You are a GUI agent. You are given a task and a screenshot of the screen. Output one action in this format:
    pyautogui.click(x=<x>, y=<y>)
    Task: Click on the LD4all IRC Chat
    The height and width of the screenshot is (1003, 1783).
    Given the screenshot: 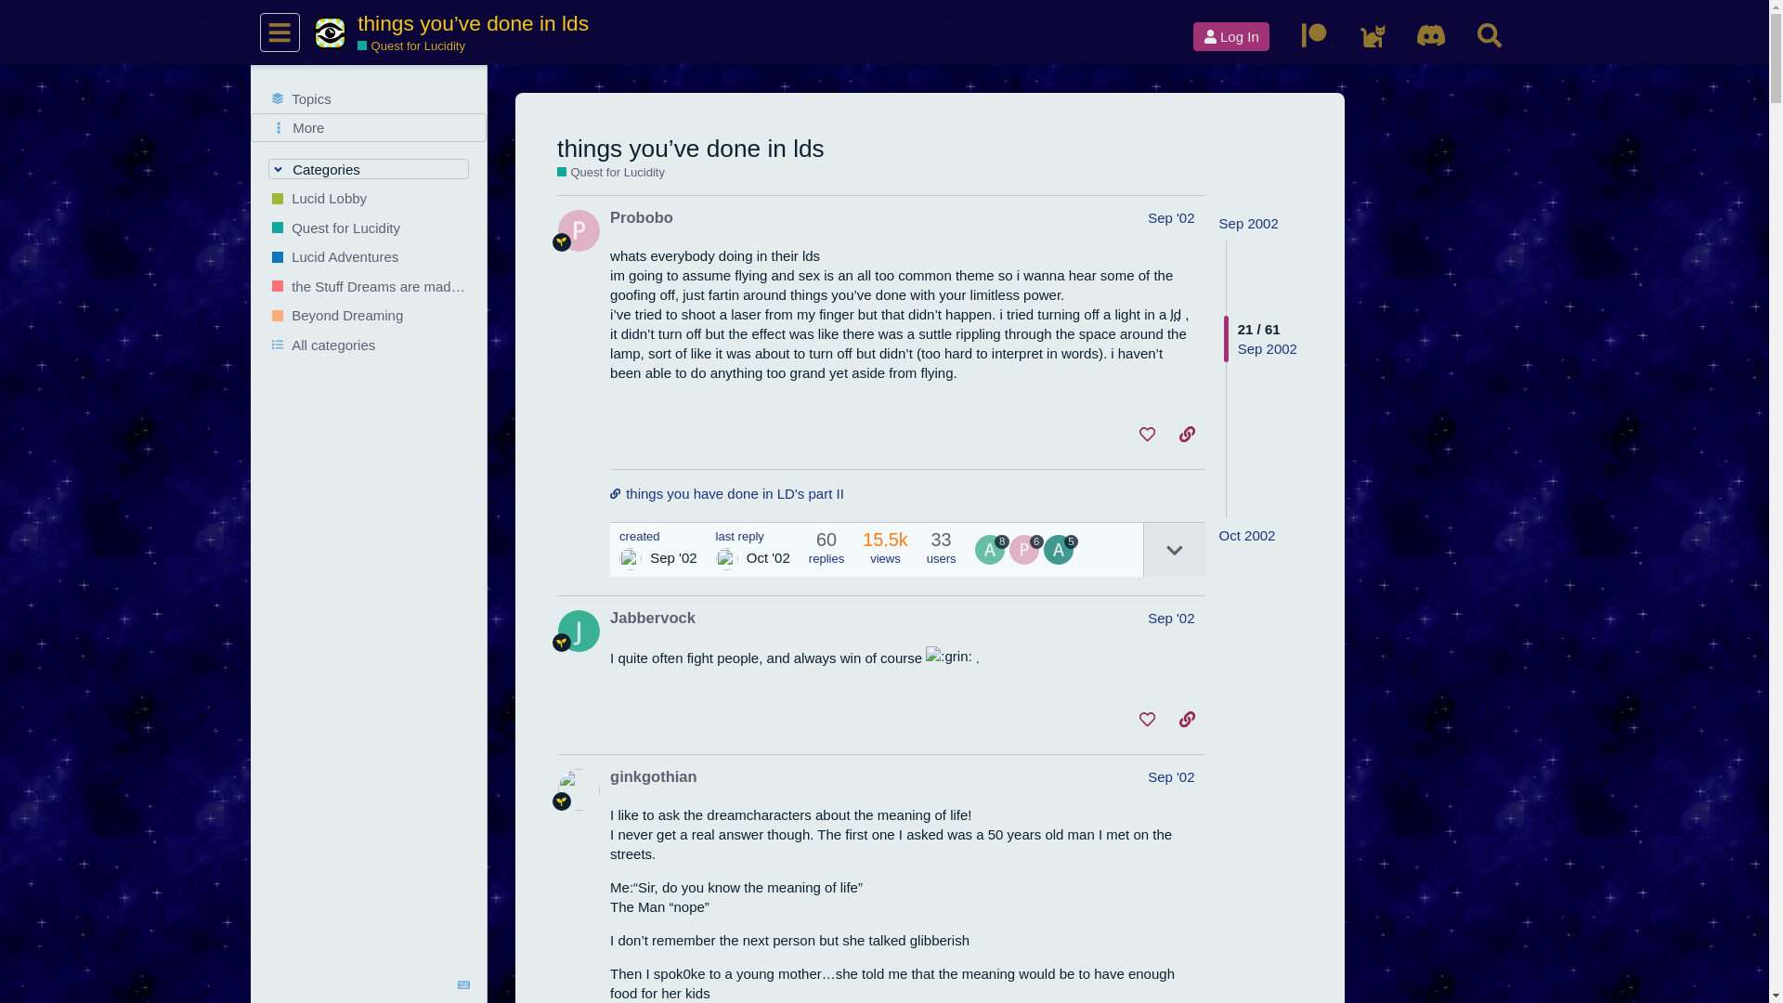 What is the action you would take?
    pyautogui.click(x=1373, y=35)
    